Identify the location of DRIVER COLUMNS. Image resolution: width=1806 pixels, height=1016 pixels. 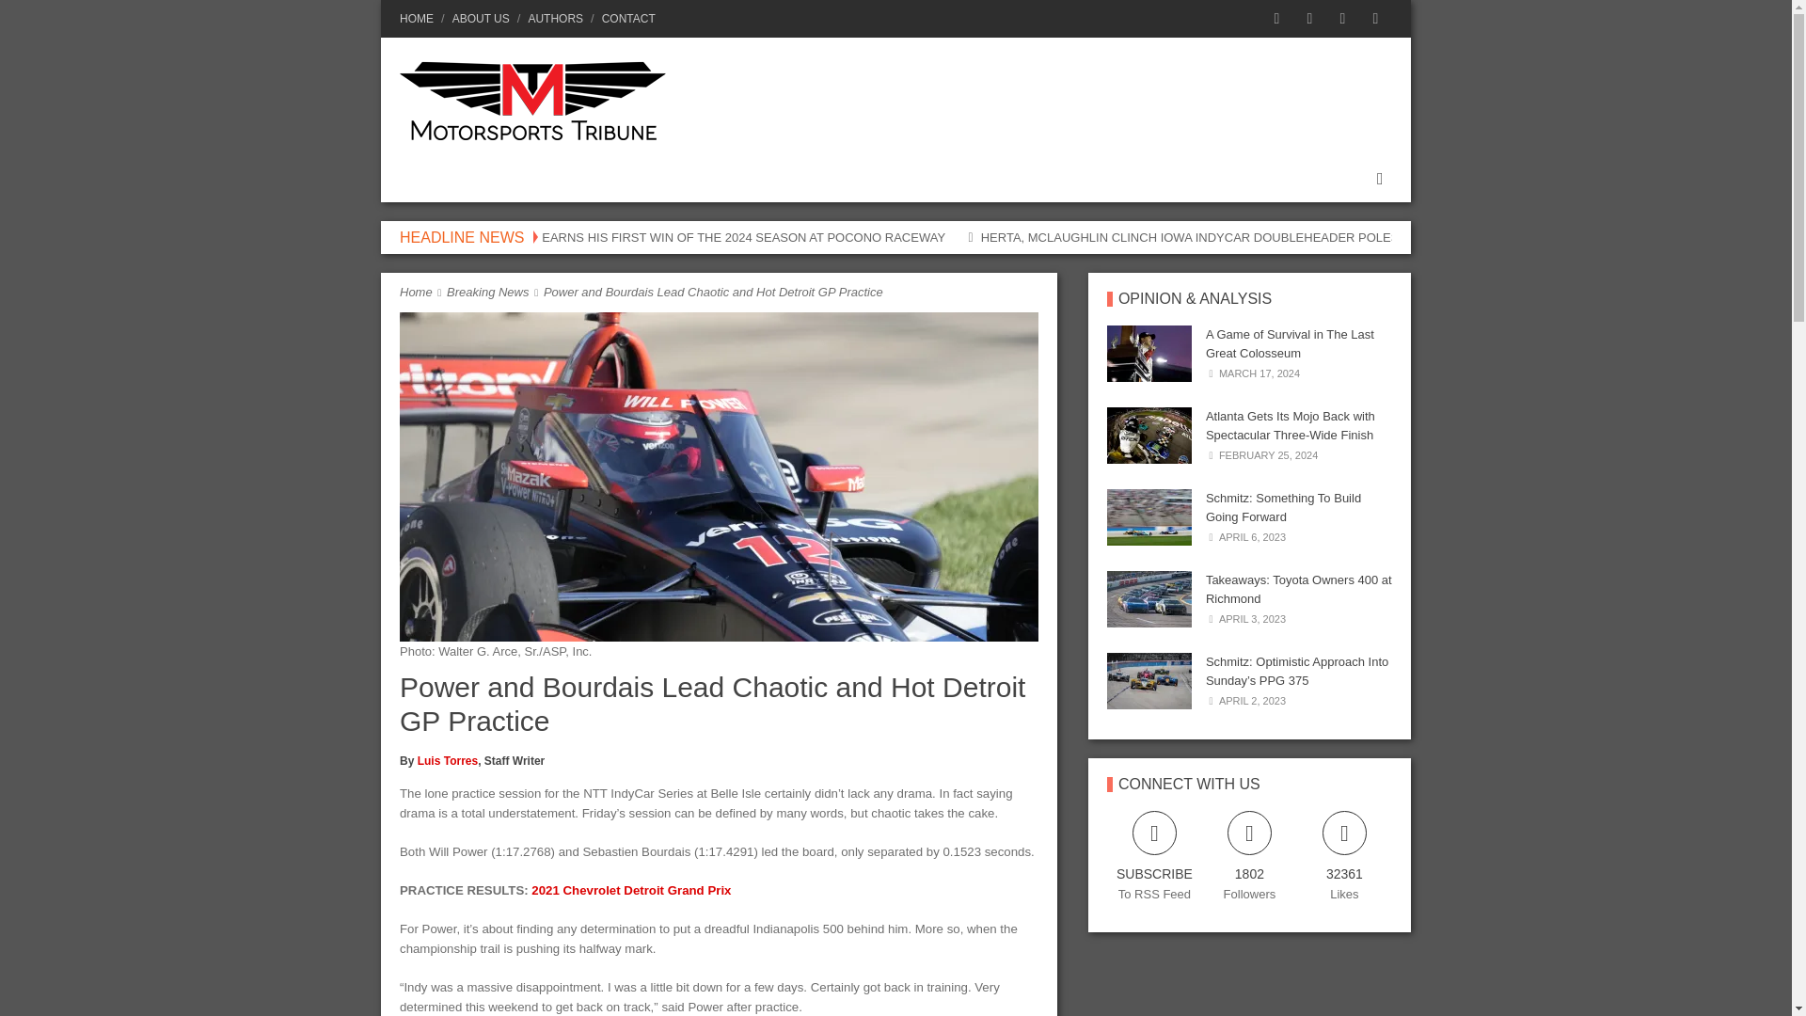
(666, 179).